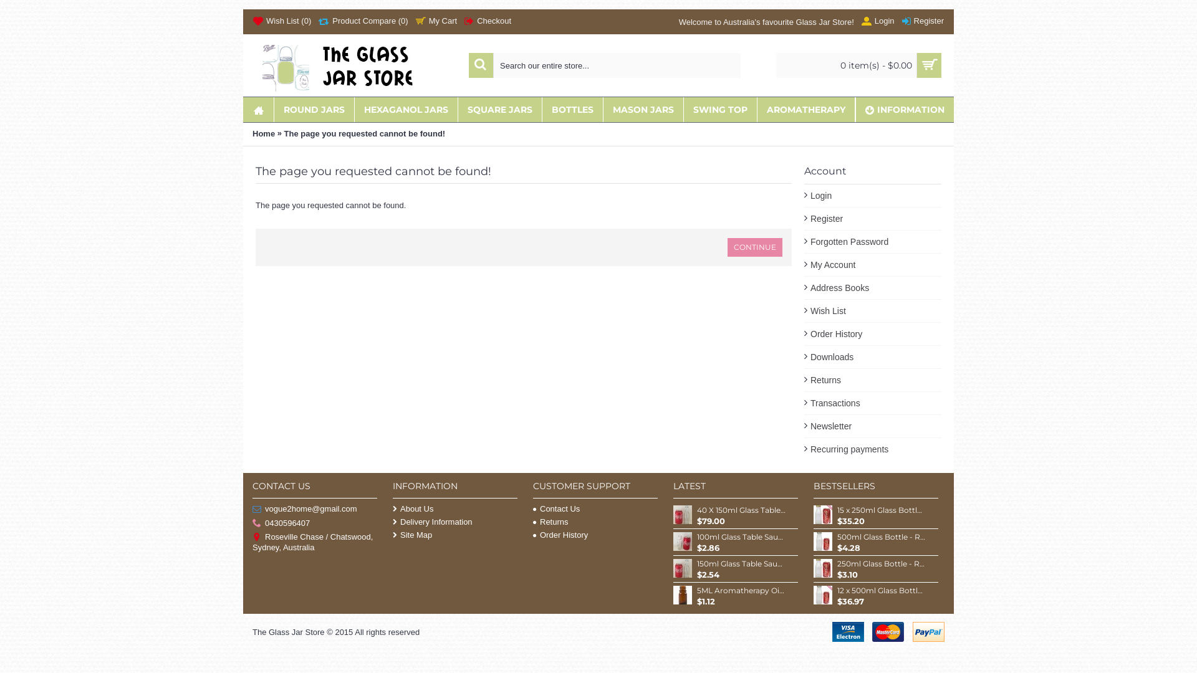 The height and width of the screenshot is (673, 1197). I want to click on 500ml Glass Bottle - Round, so click(882, 537).